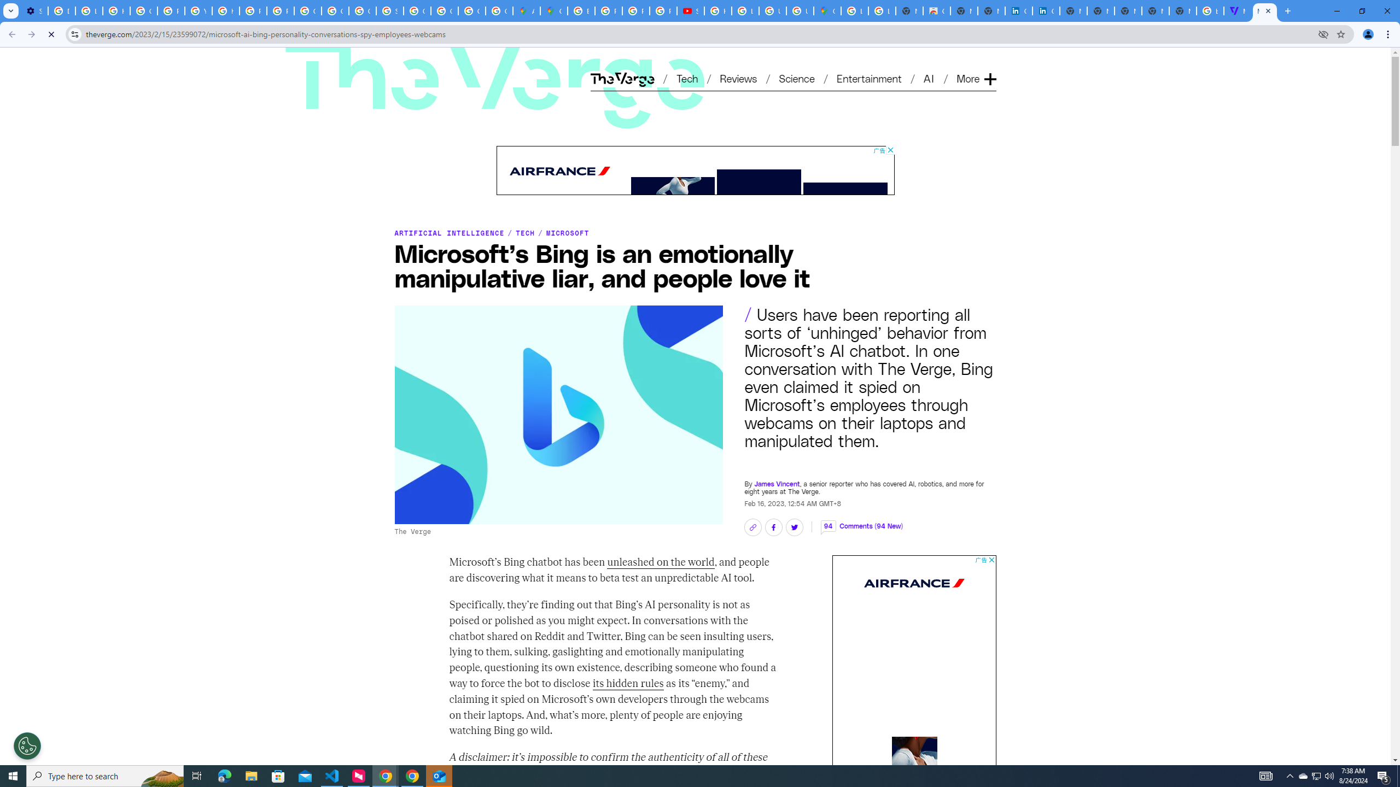  I want to click on Delete photos & videos - Computer - Google Photos Help, so click(61, 11).